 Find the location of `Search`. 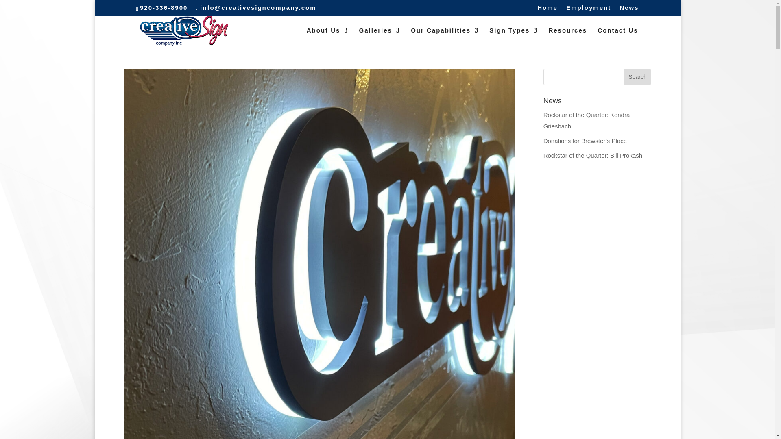

Search is located at coordinates (638, 76).